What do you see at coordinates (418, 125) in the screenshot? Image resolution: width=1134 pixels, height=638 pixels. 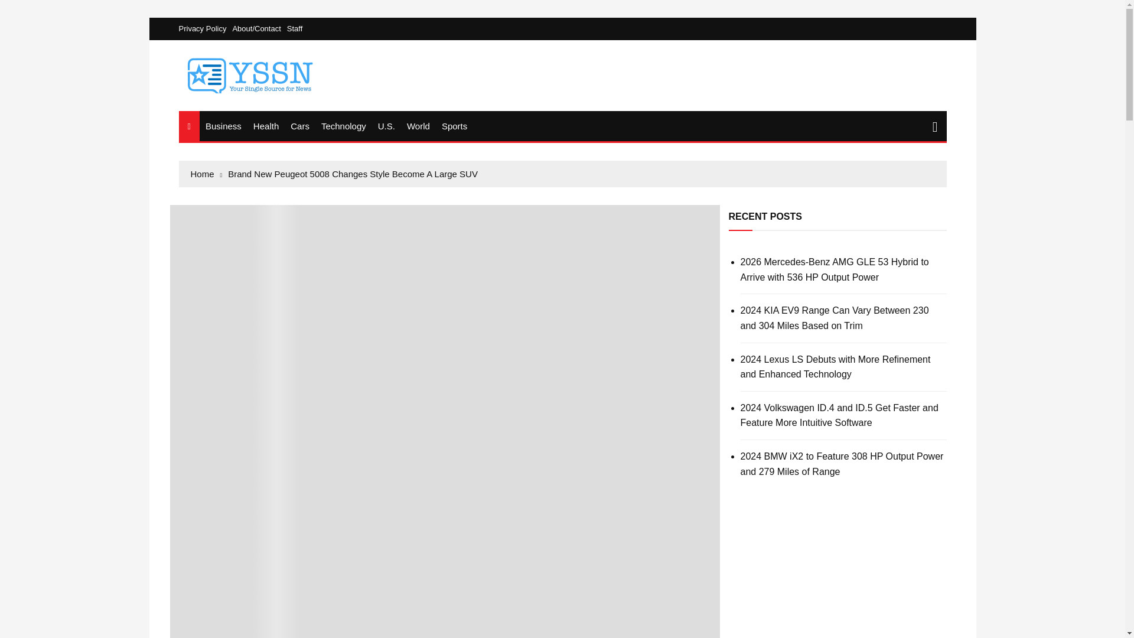 I see `World` at bounding box center [418, 125].